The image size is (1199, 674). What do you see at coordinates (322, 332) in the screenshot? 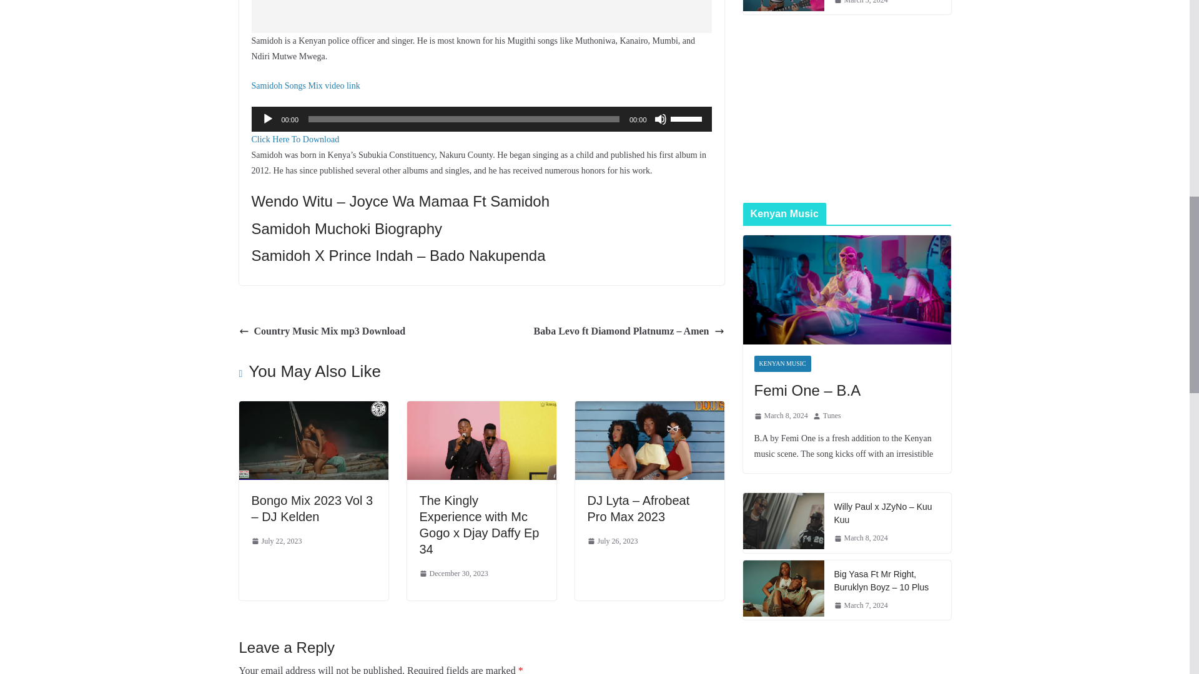
I see `Country Music Mix mp3 Download` at bounding box center [322, 332].